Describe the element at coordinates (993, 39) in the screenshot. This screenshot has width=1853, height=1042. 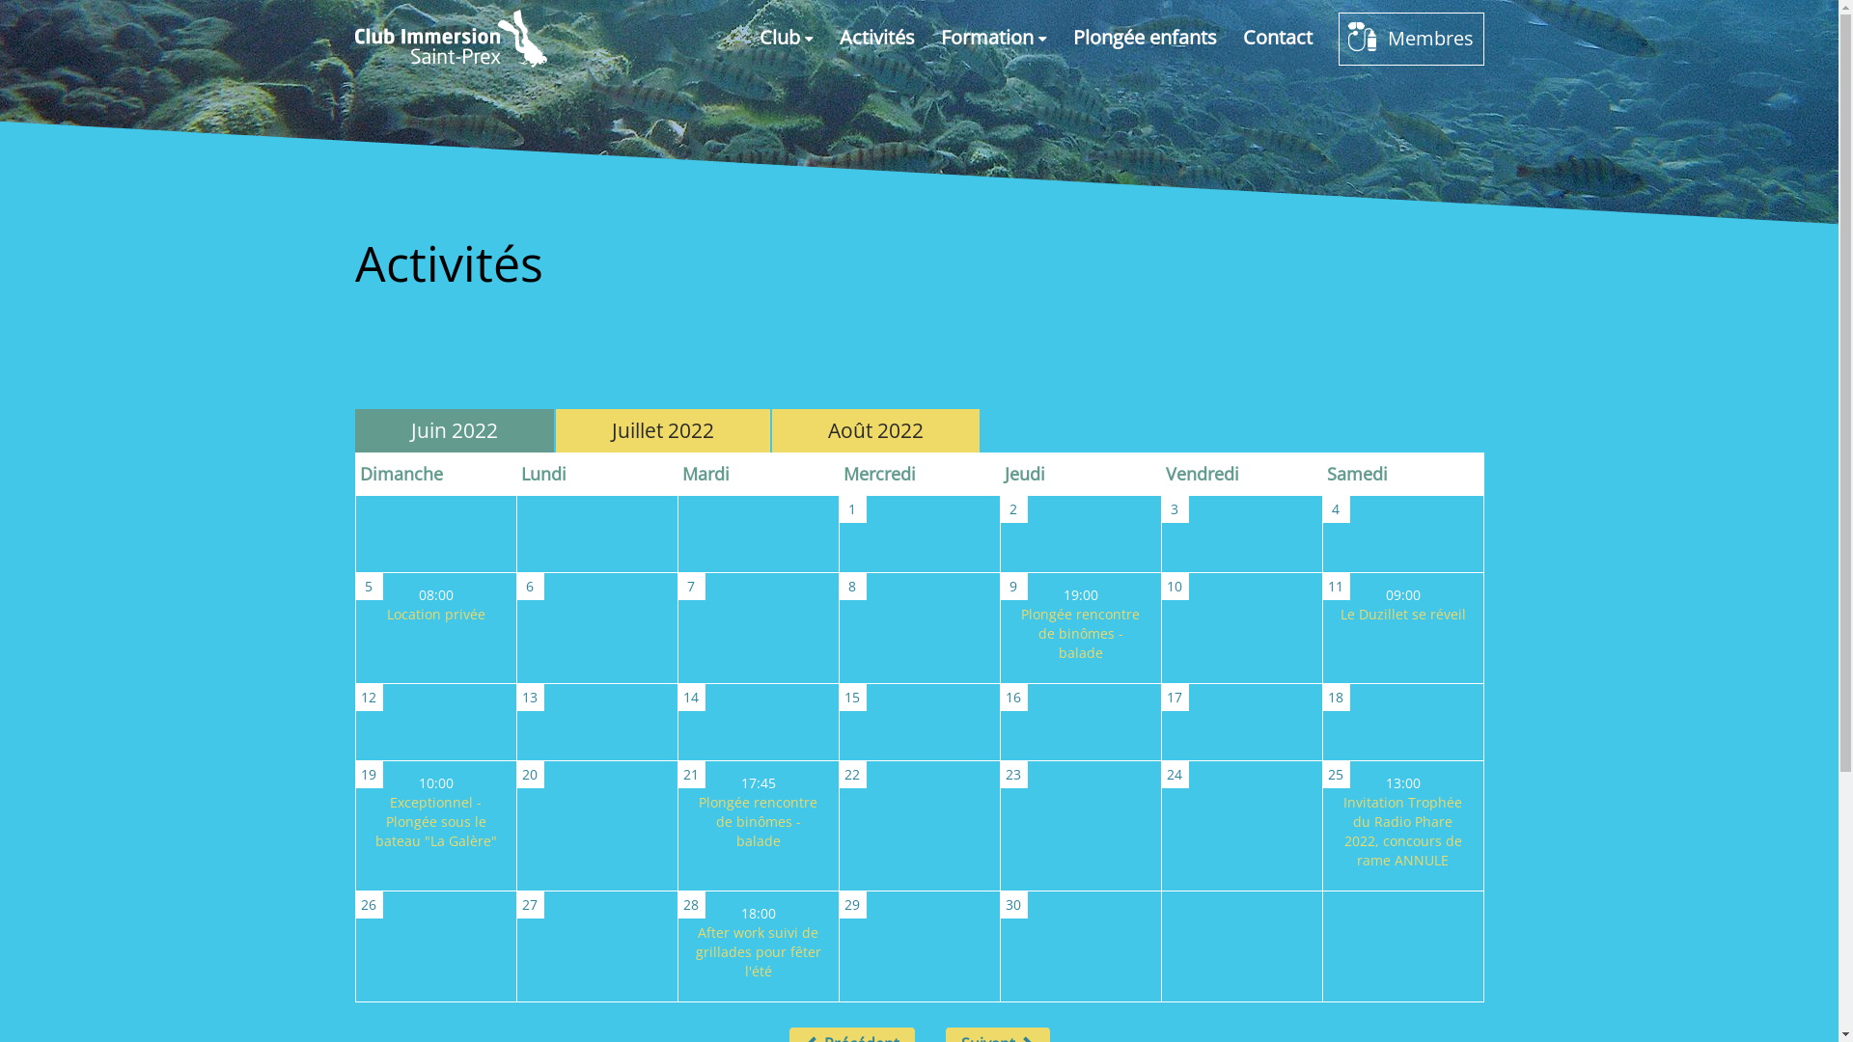
I see `Formation` at that location.